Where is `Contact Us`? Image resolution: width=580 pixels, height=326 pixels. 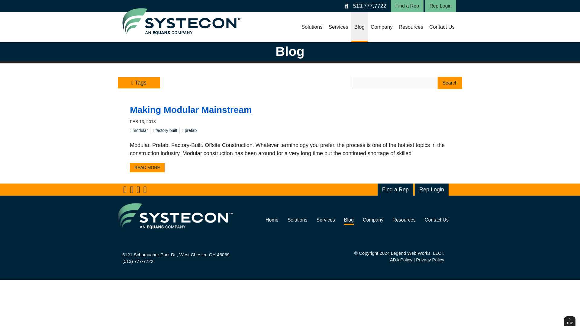
Contact Us is located at coordinates (442, 27).